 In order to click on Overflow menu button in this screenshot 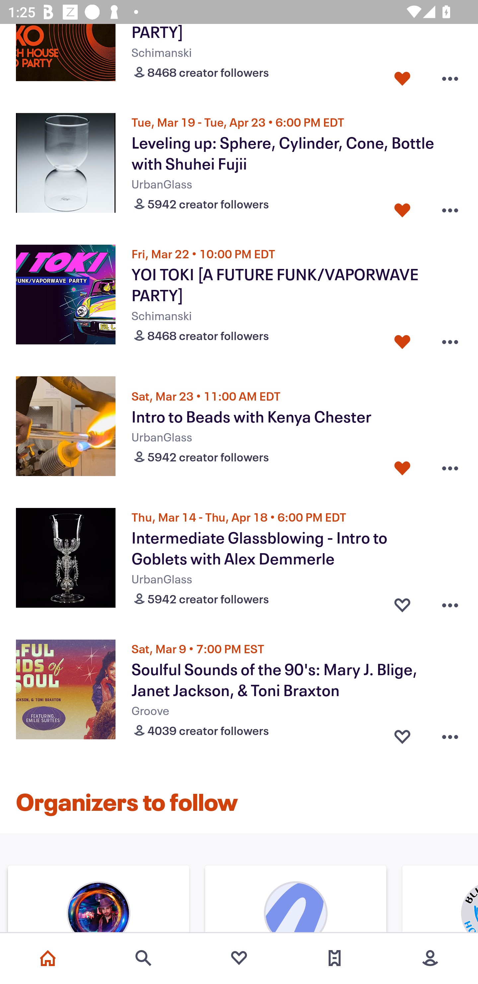, I will do `click(450, 735)`.